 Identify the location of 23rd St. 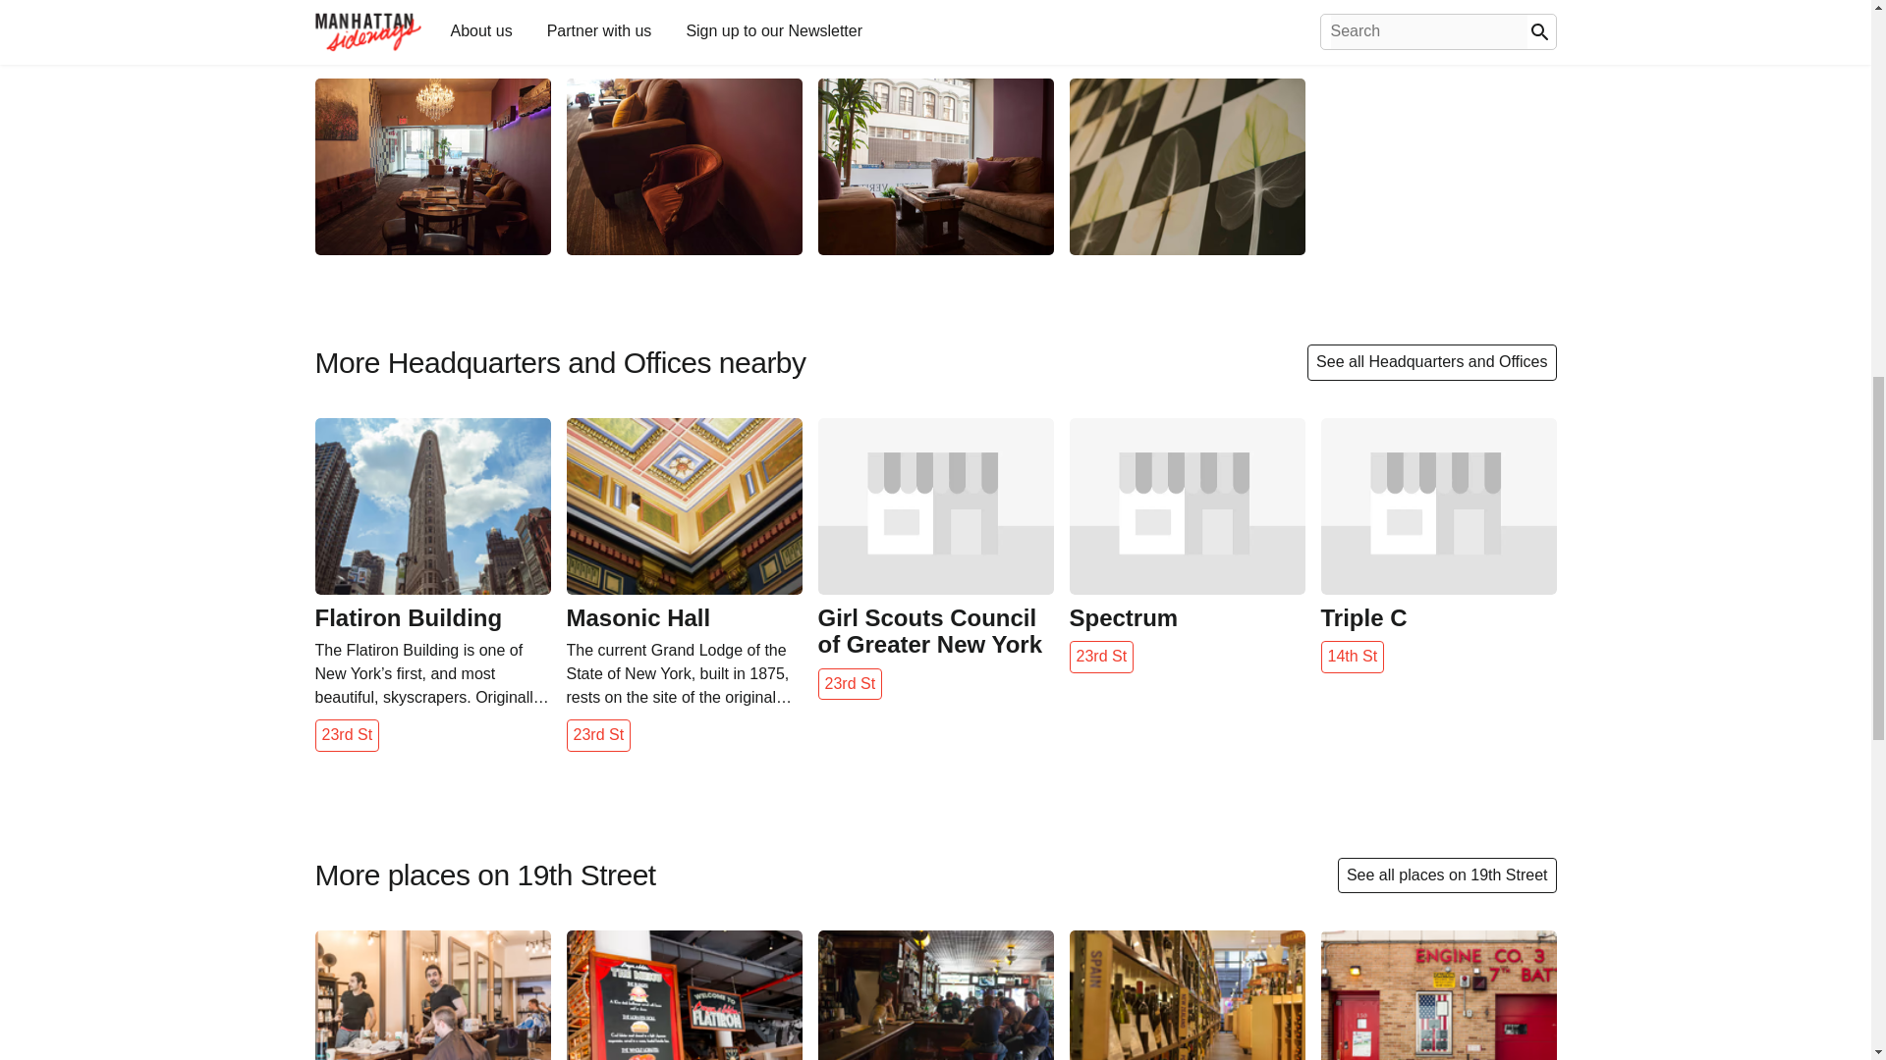
(346, 734).